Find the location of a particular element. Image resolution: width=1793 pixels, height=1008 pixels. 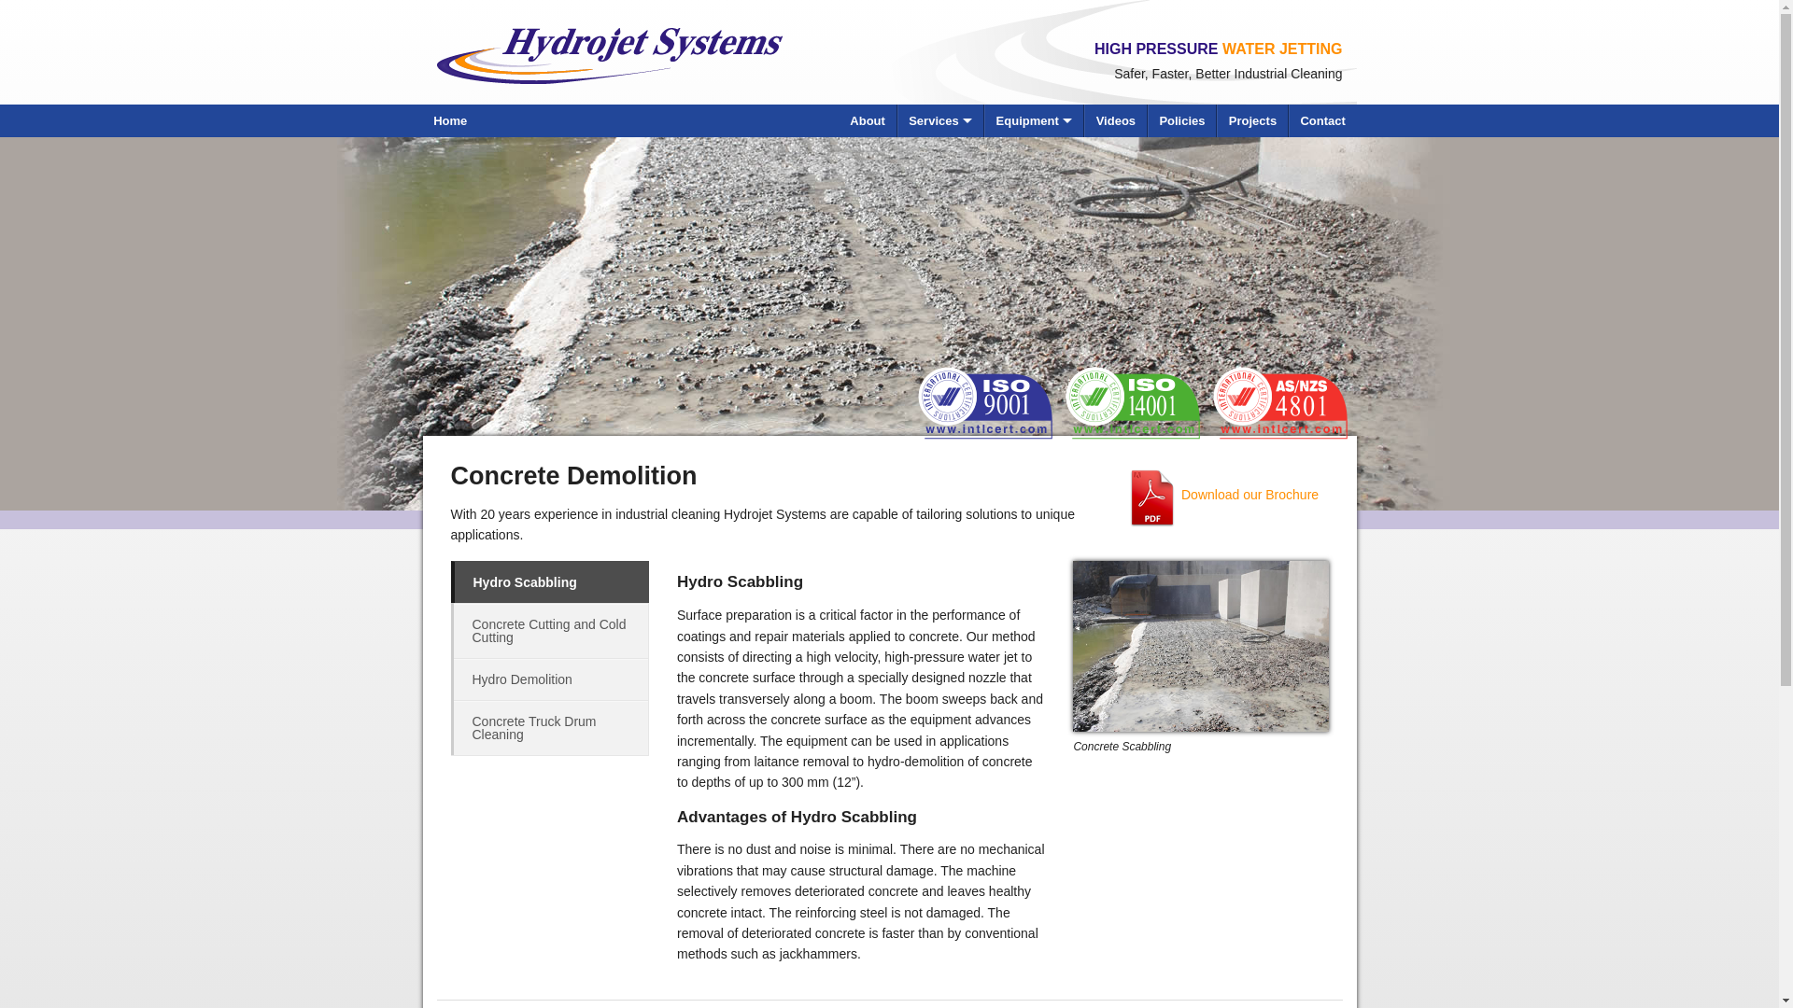

Hydro Demolition is located at coordinates (552, 679).